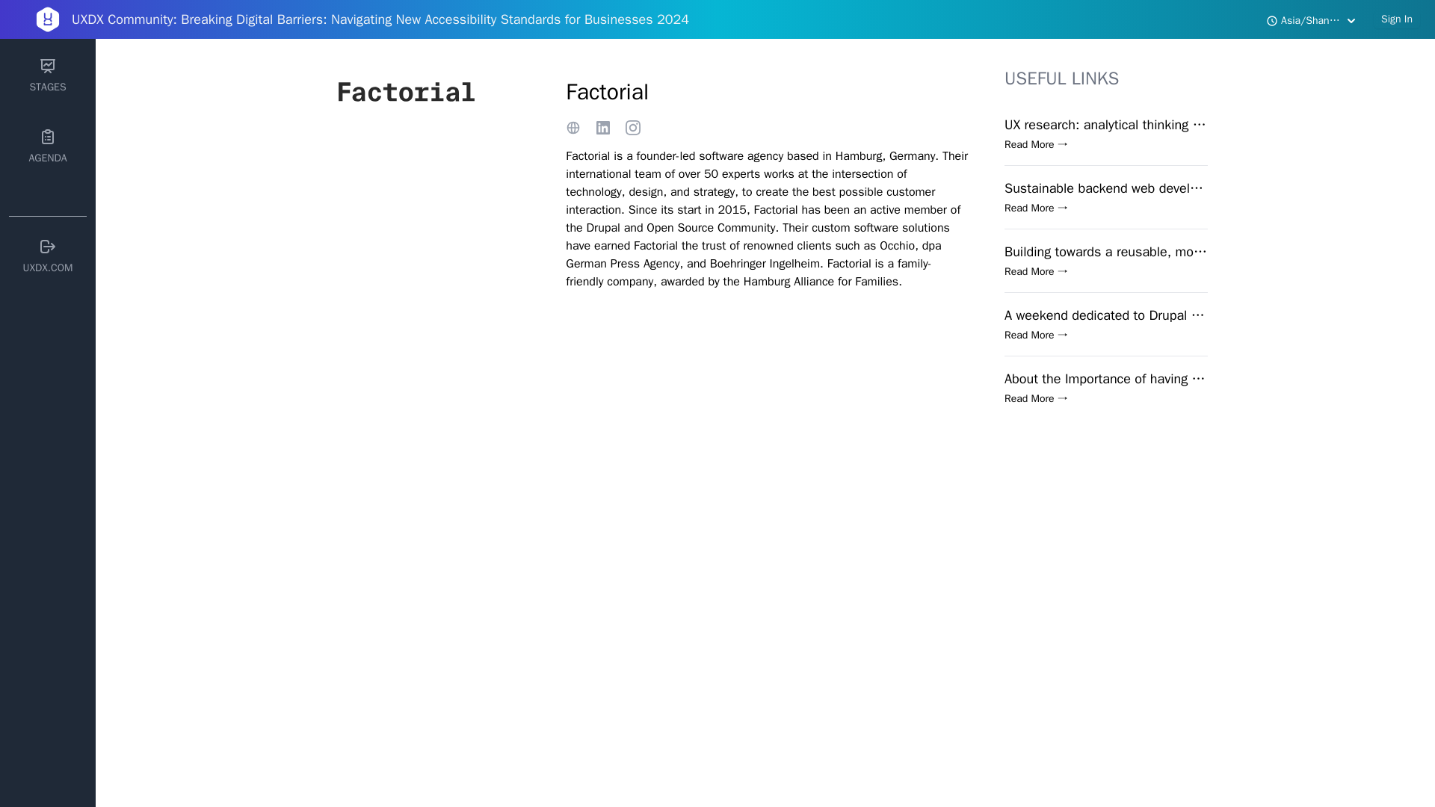 This screenshot has height=807, width=1435. What do you see at coordinates (1396, 19) in the screenshot?
I see `Sign In` at bounding box center [1396, 19].